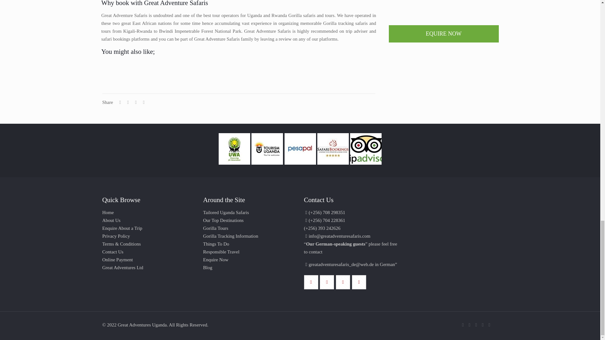  I want to click on Facebook, so click(470, 325).